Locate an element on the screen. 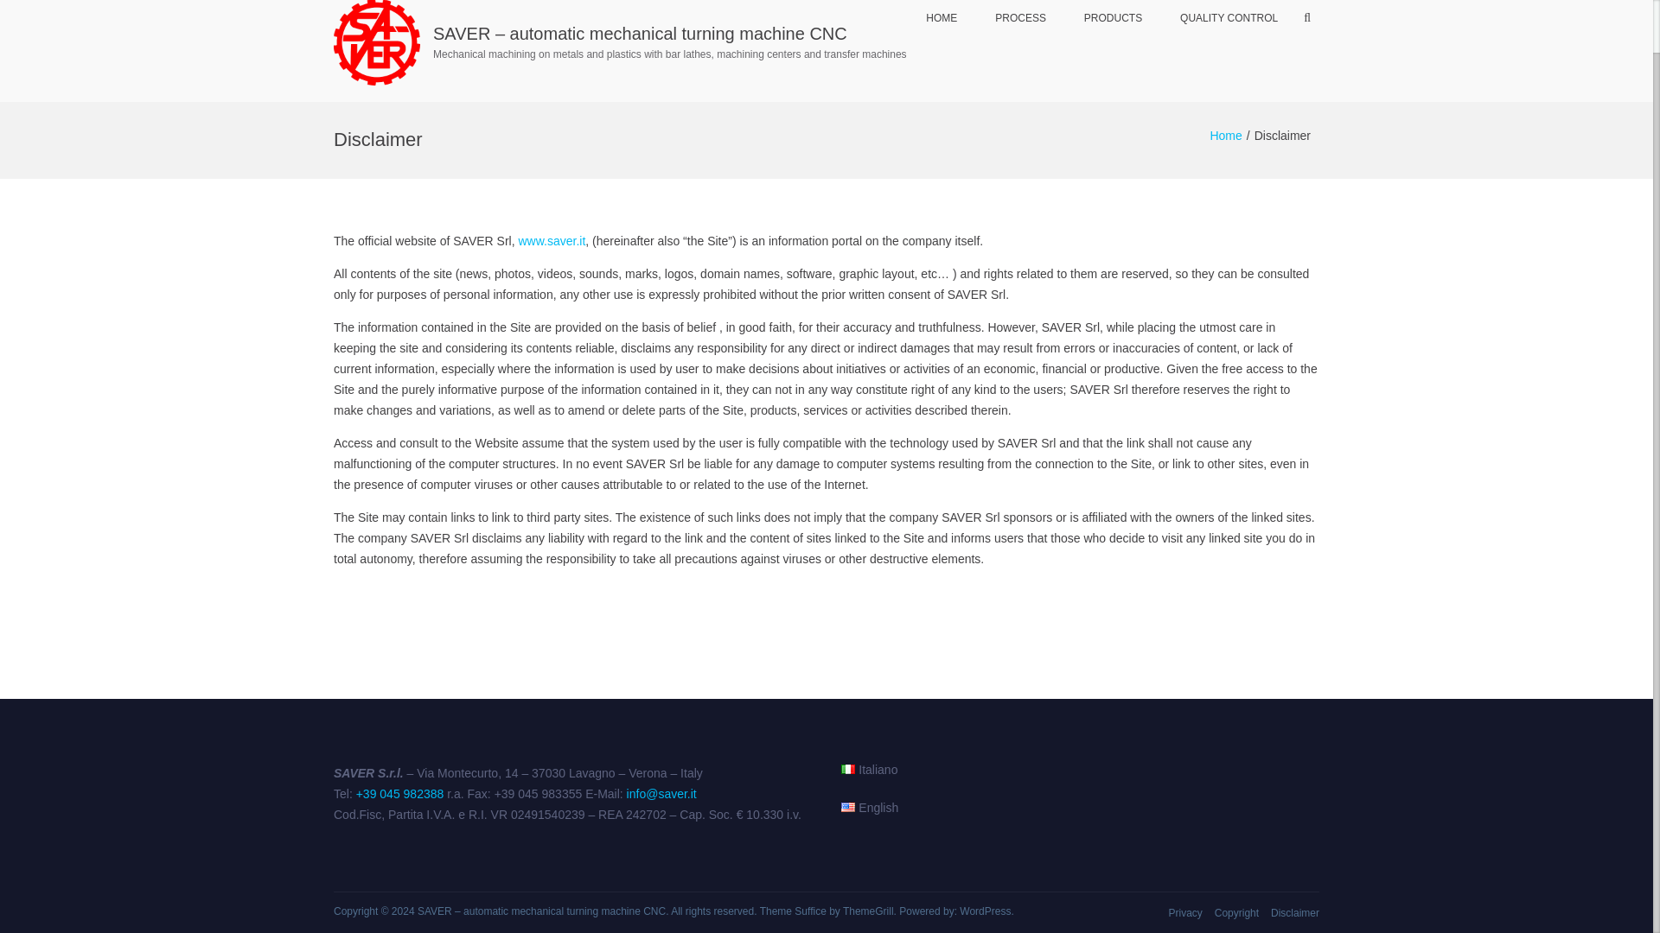 This screenshot has height=933, width=1660. Home is located at coordinates (1226, 136).